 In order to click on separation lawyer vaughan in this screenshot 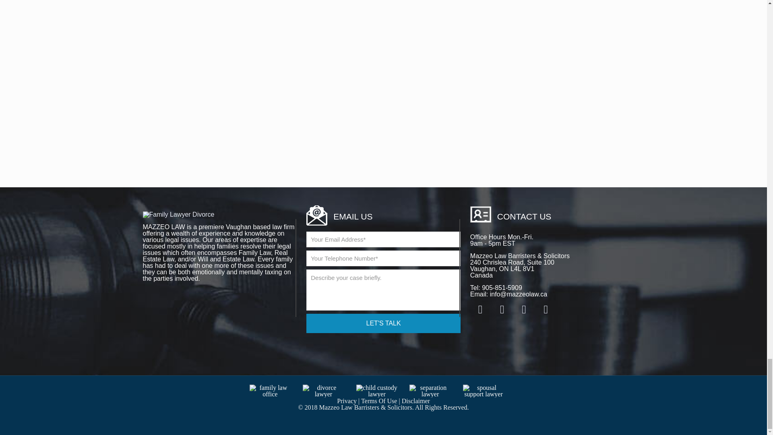, I will do `click(430, 391)`.